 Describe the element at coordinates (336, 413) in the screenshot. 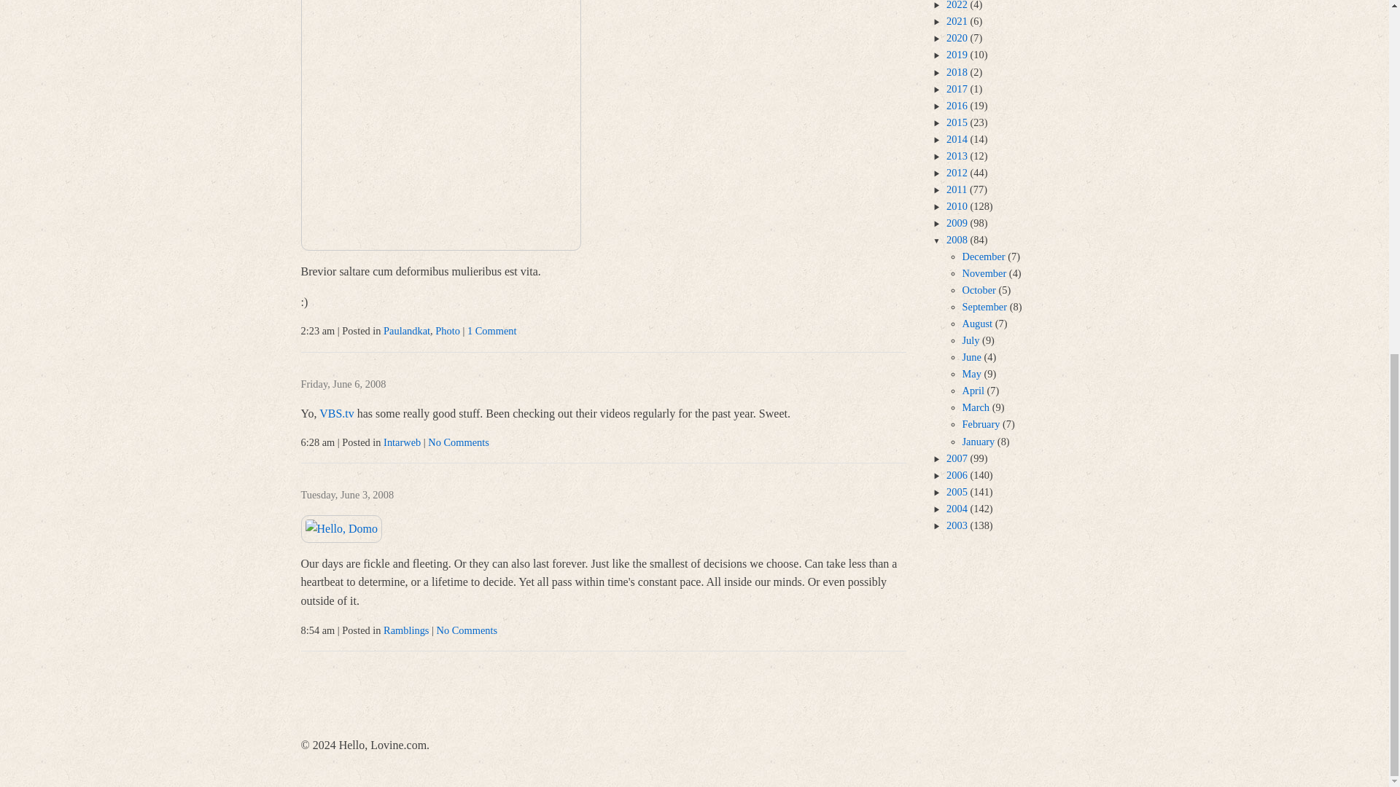

I see `VBS.tv` at that location.